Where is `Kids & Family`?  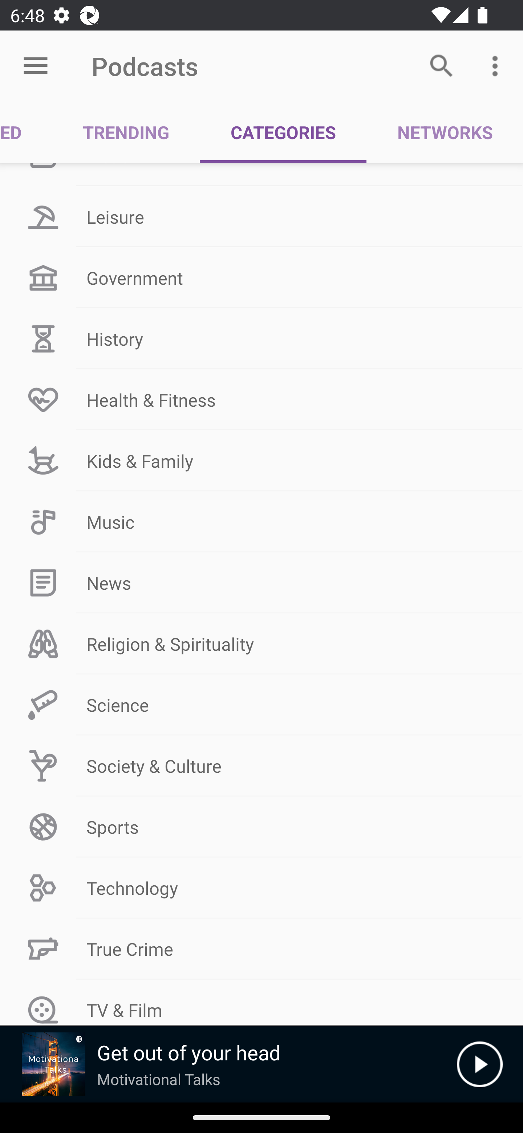 Kids & Family is located at coordinates (261, 461).